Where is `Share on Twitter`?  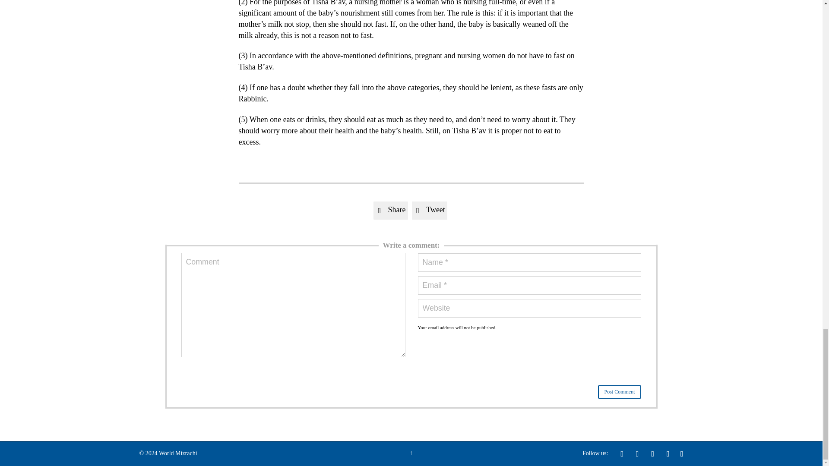 Share on Twitter is located at coordinates (430, 210).